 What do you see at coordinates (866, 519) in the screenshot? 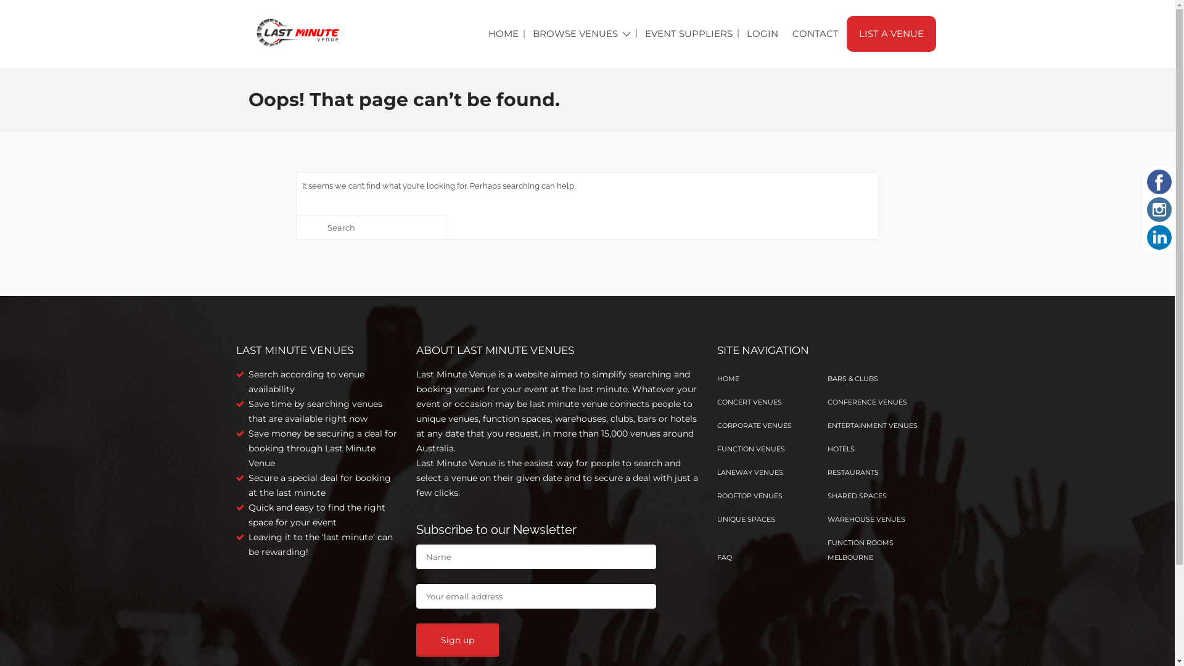
I see `WAREHOUSE VENUES` at bounding box center [866, 519].